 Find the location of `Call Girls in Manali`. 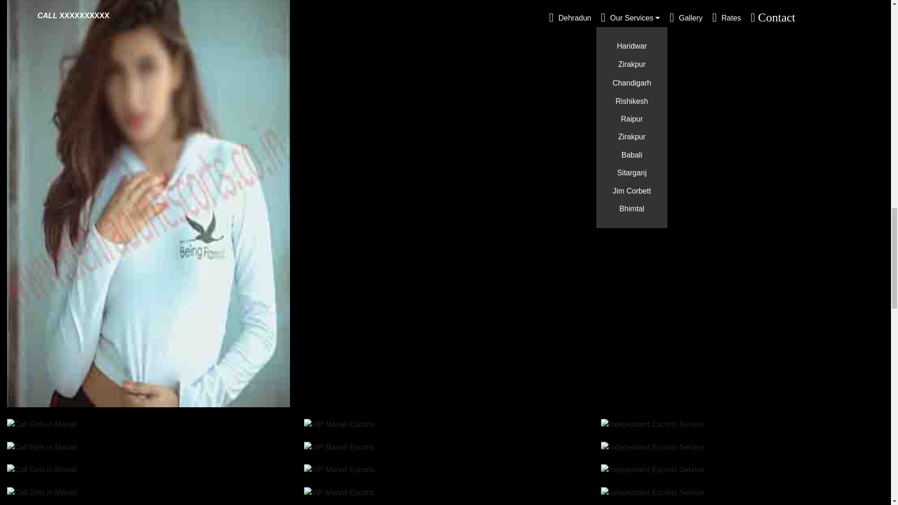

Call Girls in Manali is located at coordinates (42, 447).